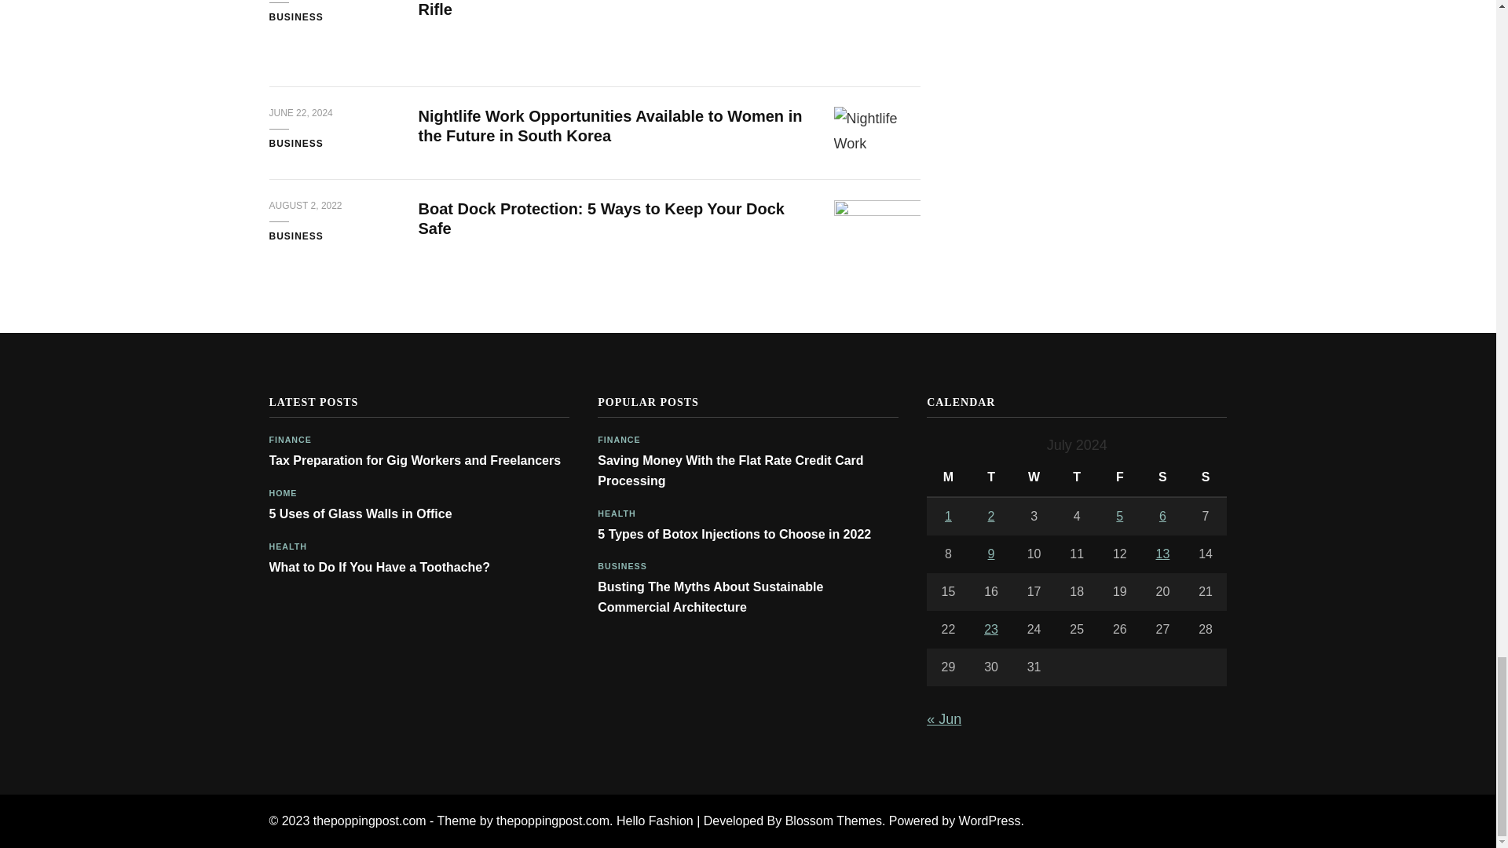 Image resolution: width=1508 pixels, height=848 pixels. Describe the element at coordinates (1034, 477) in the screenshot. I see `Wednesday` at that location.